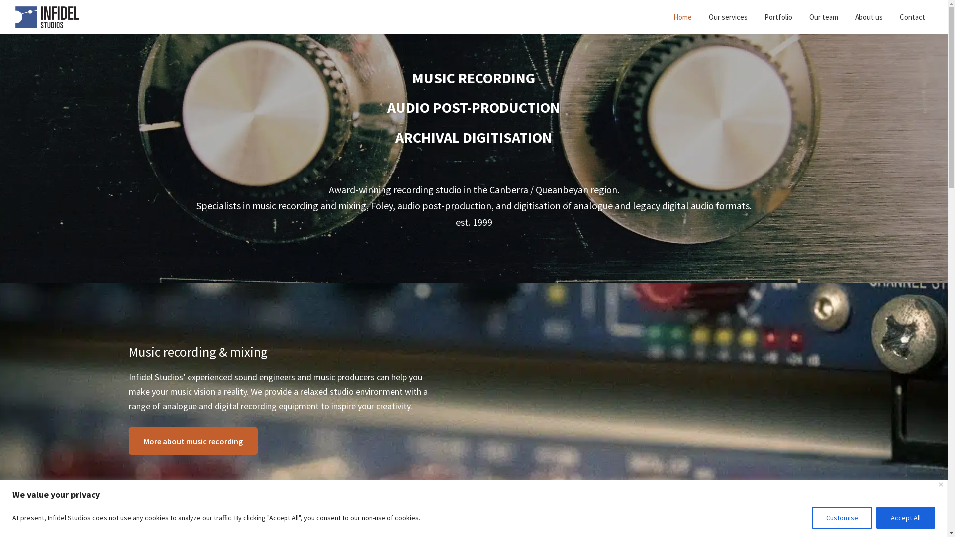 The width and height of the screenshot is (955, 537). I want to click on Our services, so click(728, 17).